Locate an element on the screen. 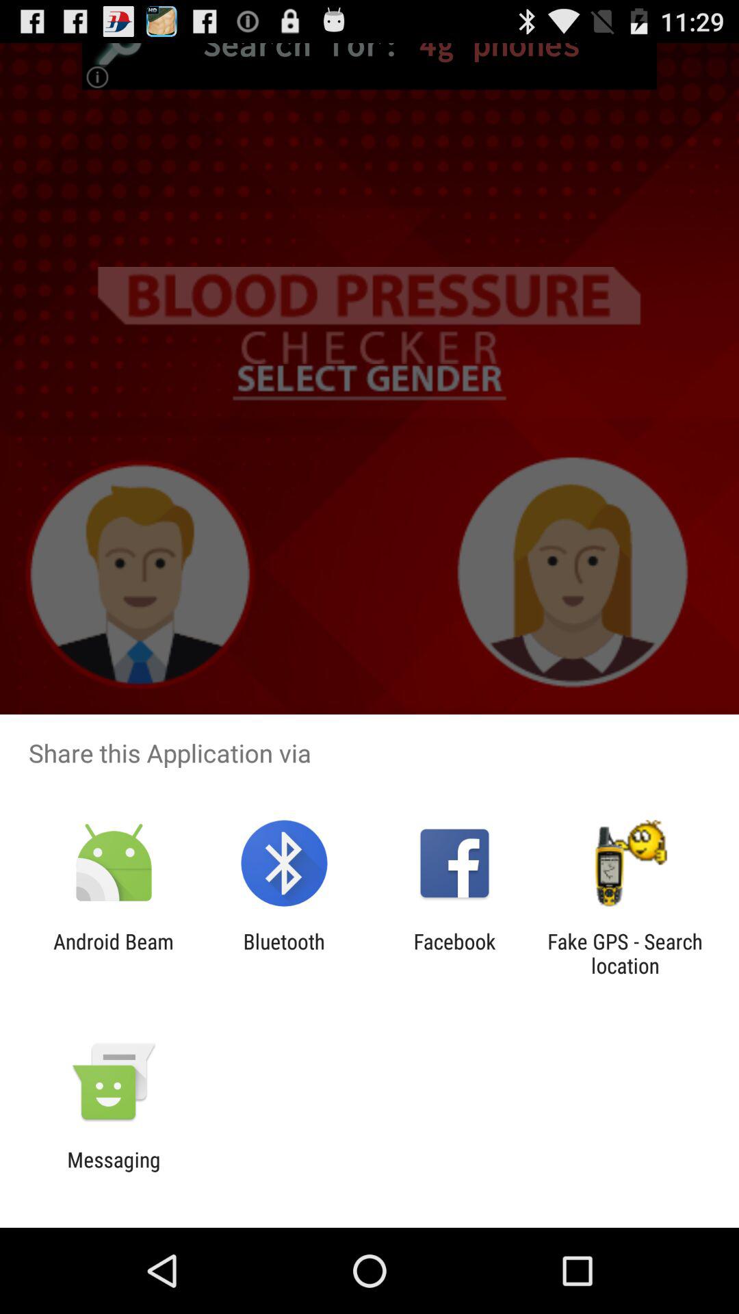 Image resolution: width=739 pixels, height=1314 pixels. click app next to the facebook is located at coordinates (283, 953).